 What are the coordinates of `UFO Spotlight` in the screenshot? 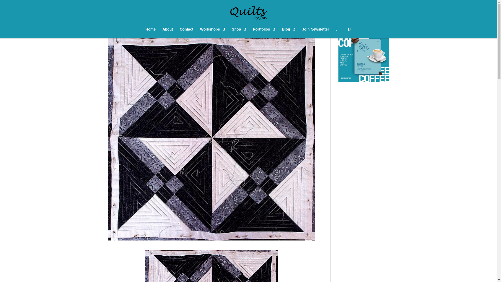 It's located at (165, 28).